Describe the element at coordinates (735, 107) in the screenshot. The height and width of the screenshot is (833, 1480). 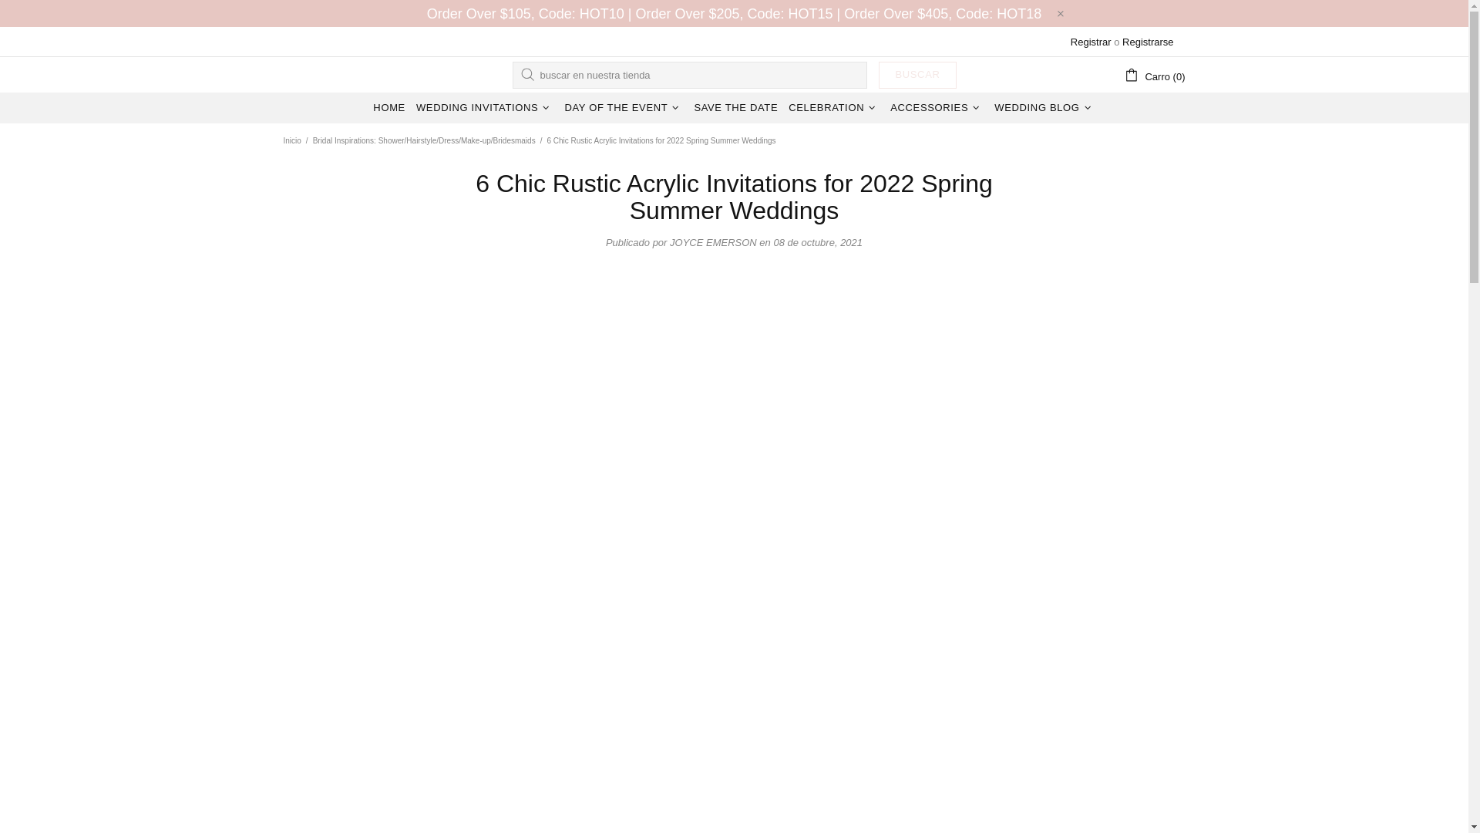
I see `SAVE THE DATE` at that location.